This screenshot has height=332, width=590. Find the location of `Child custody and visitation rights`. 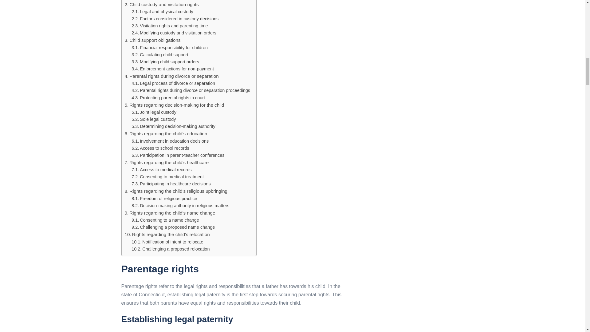

Child custody and visitation rights is located at coordinates (162, 5).